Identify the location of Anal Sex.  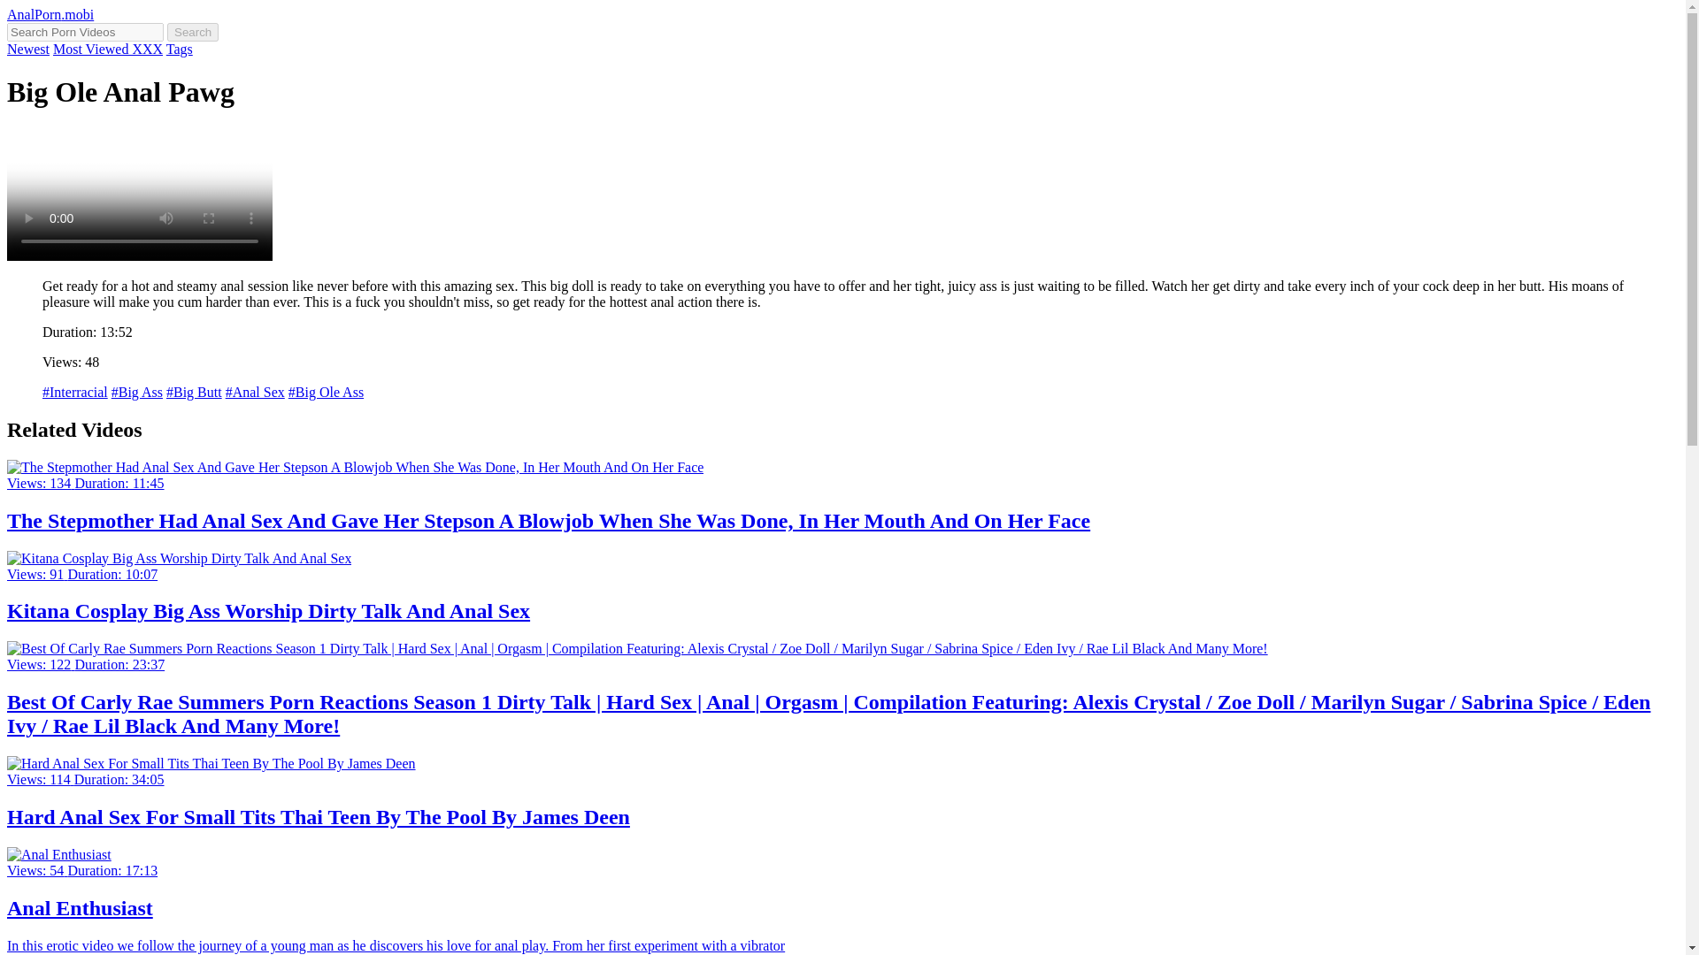
(255, 393).